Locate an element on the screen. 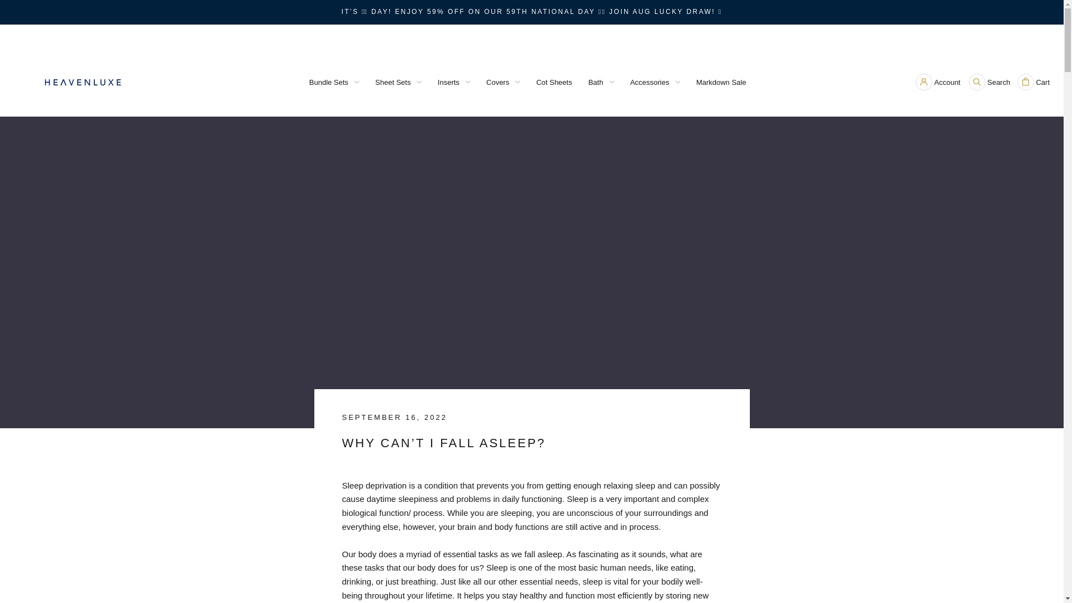  Covers is located at coordinates (498, 83).